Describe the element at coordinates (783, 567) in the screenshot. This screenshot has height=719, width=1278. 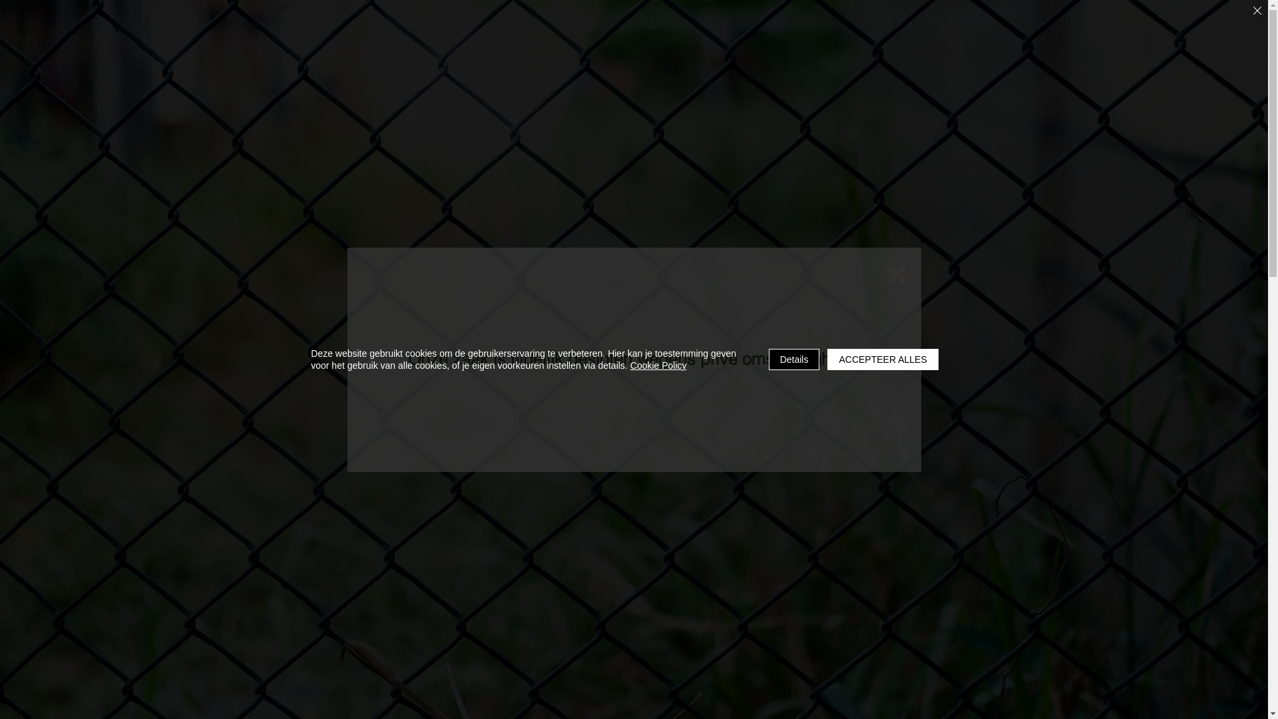
I see `0497 23 56 92` at that location.